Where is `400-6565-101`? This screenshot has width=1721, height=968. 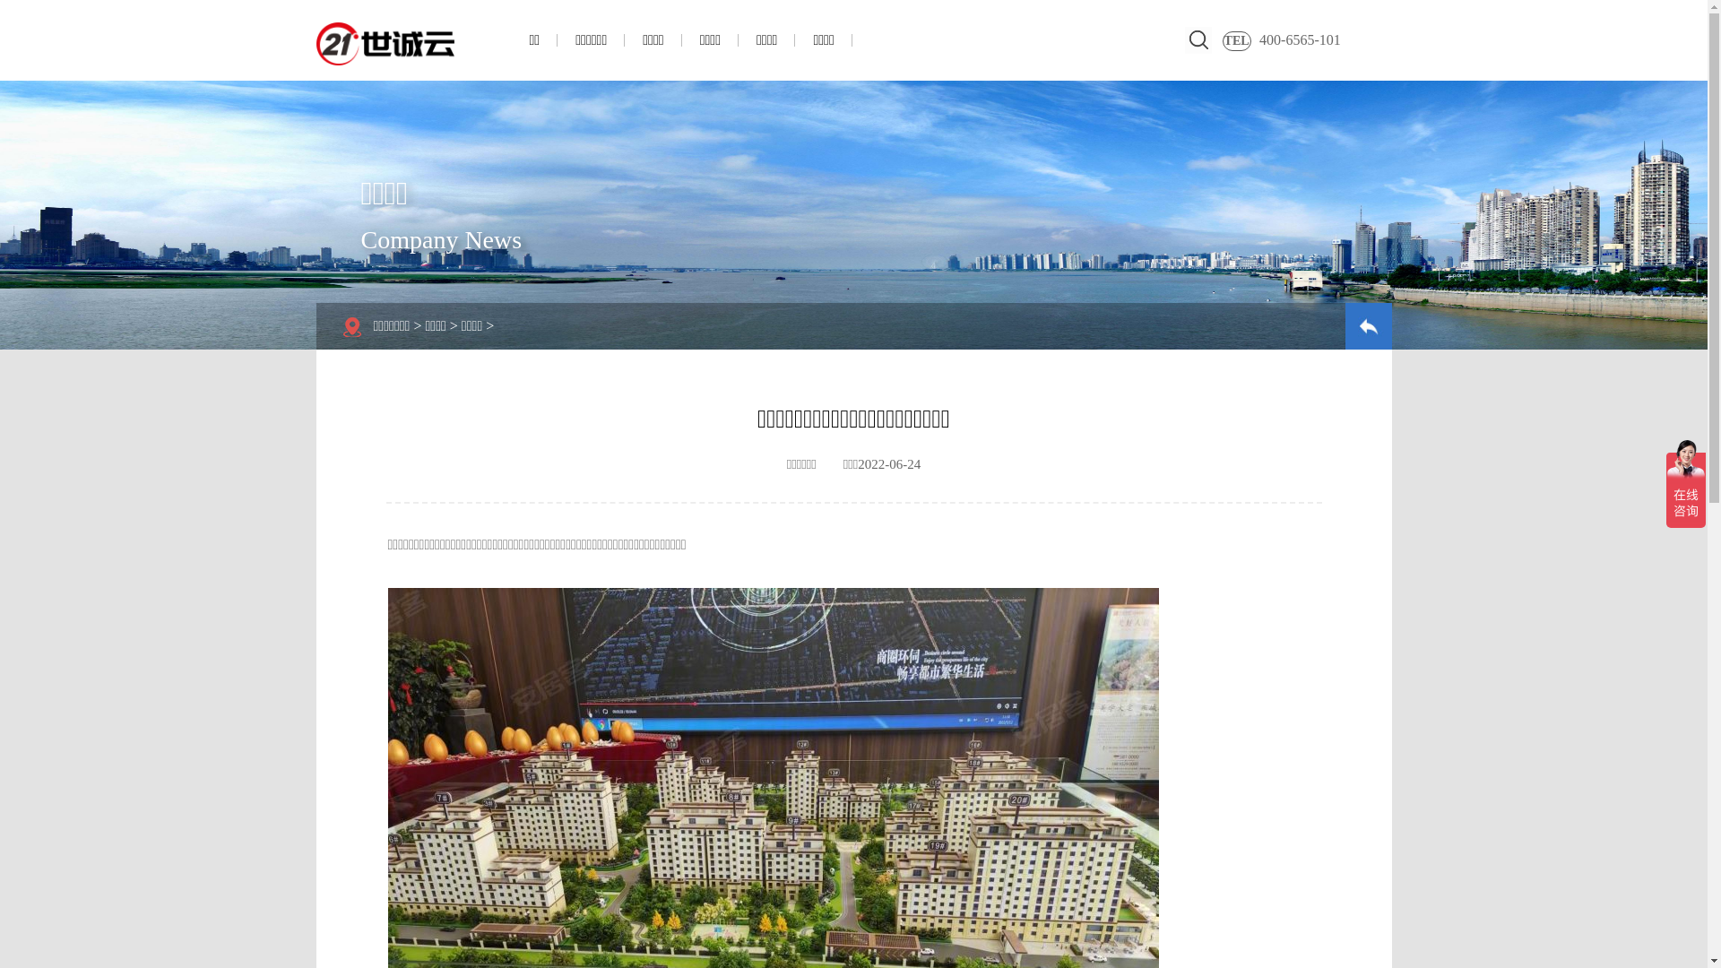 400-6565-101 is located at coordinates (1310, 40).